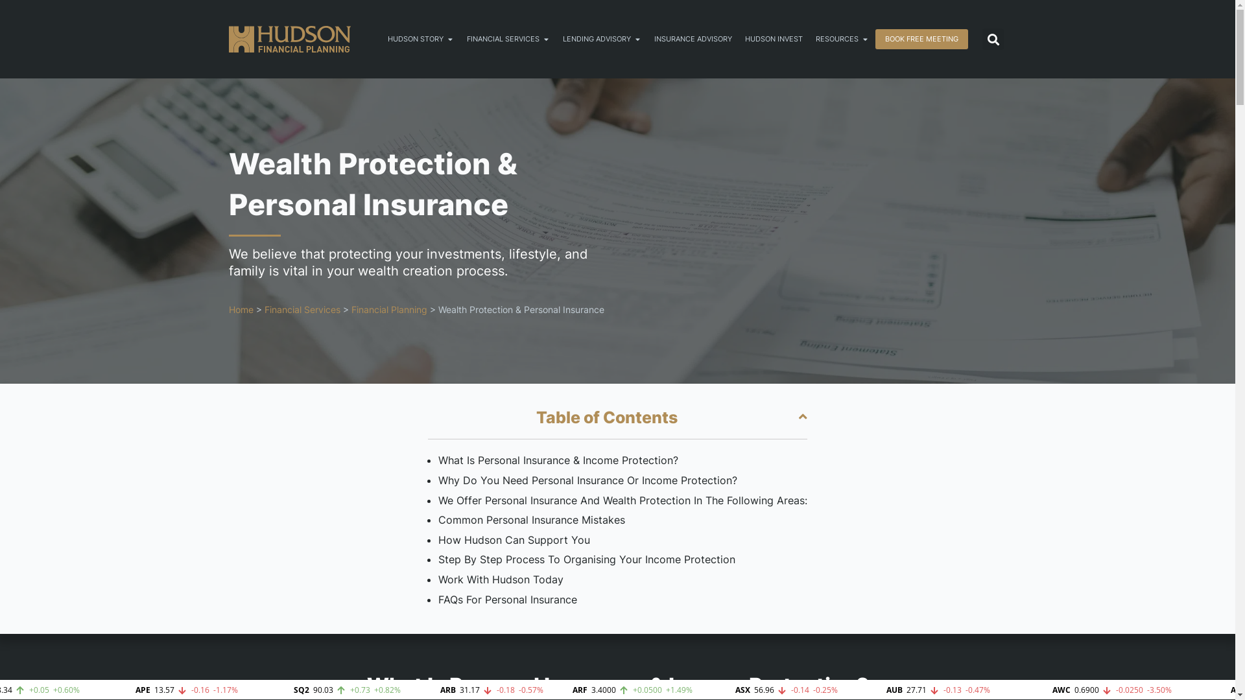 The width and height of the screenshot is (1245, 700). I want to click on FAQs For Personal Insurance, so click(508, 600).